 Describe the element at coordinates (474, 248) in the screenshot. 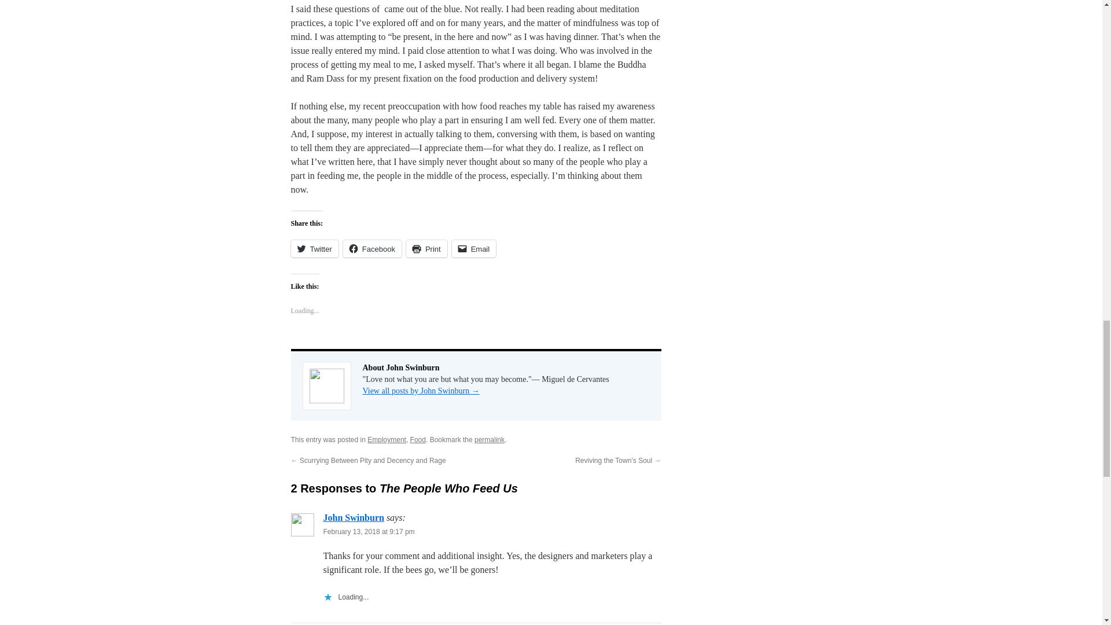

I see `Click to email a link to a friend` at that location.